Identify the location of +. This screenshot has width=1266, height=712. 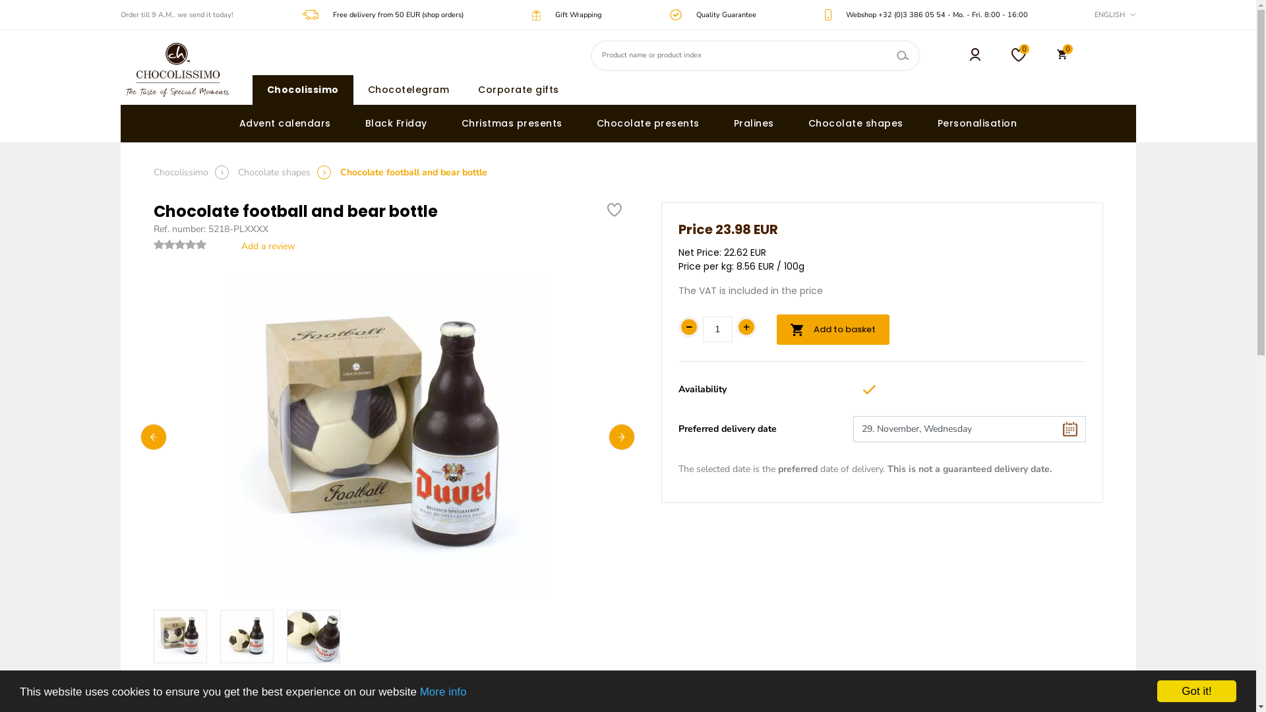
(746, 327).